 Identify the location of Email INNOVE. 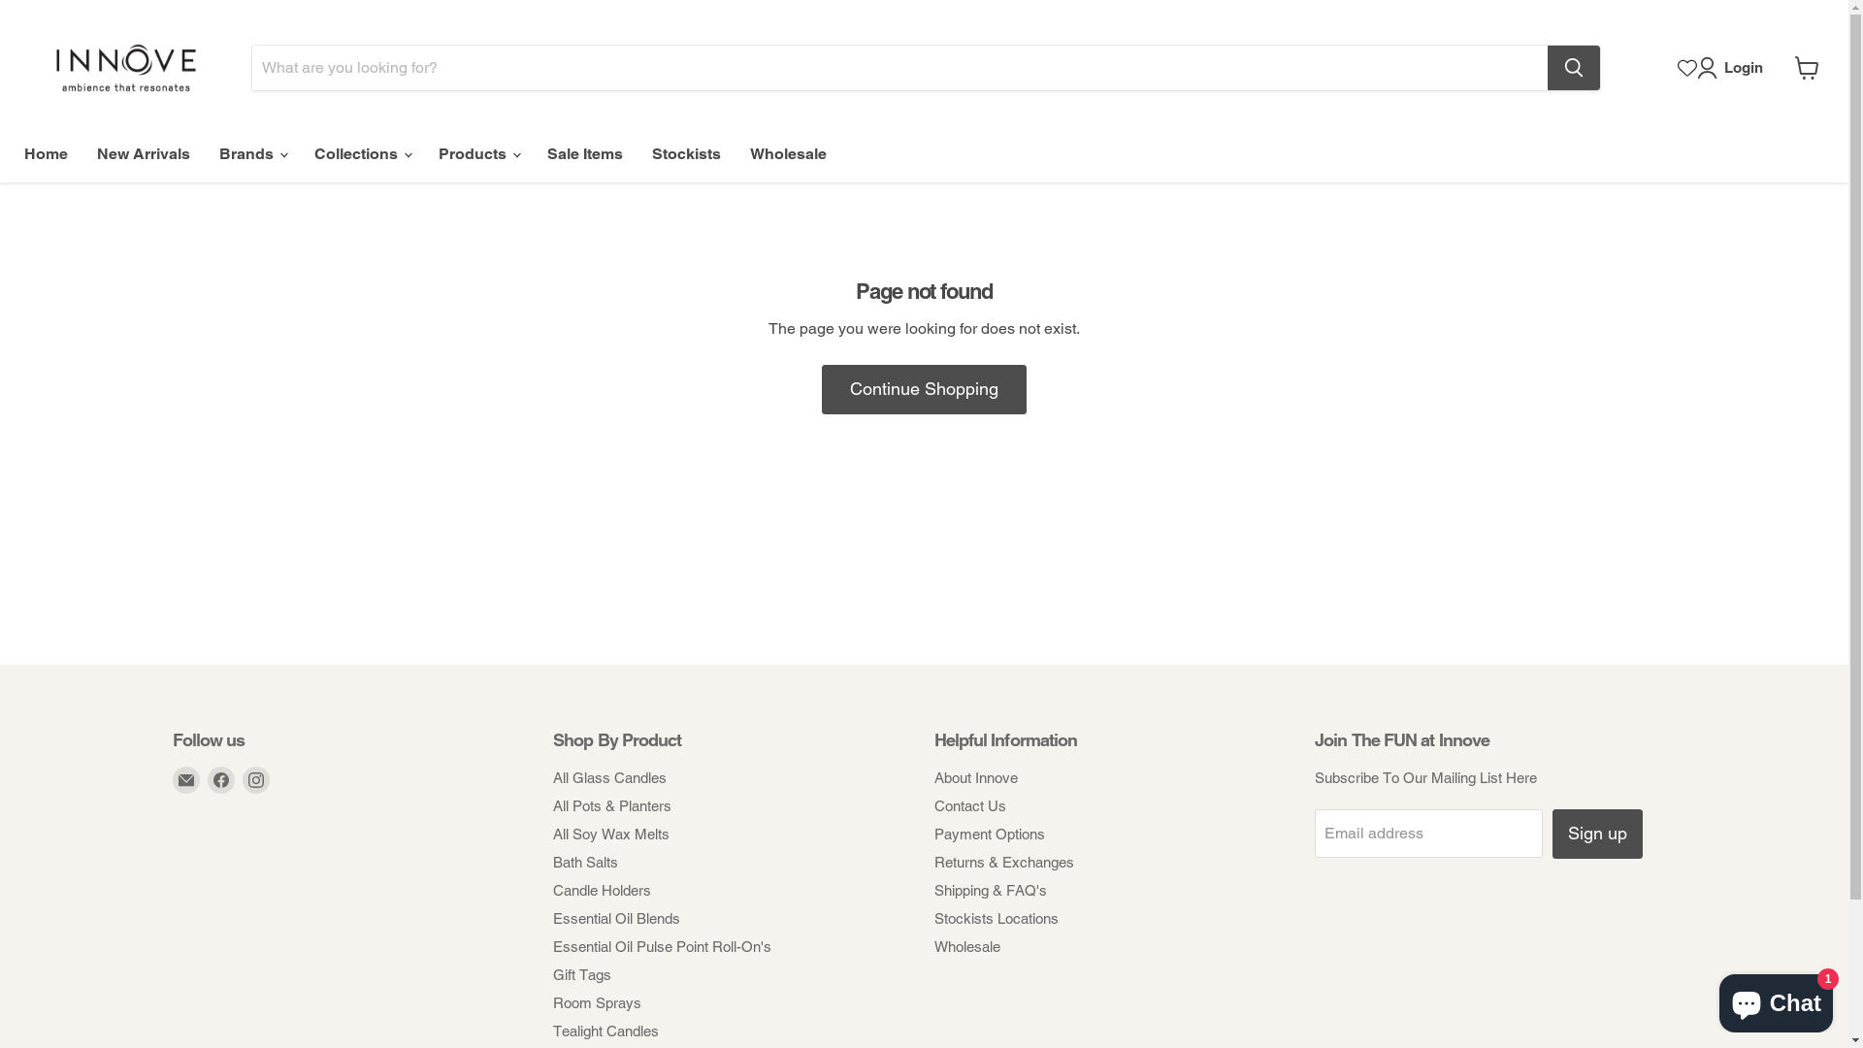
(186, 780).